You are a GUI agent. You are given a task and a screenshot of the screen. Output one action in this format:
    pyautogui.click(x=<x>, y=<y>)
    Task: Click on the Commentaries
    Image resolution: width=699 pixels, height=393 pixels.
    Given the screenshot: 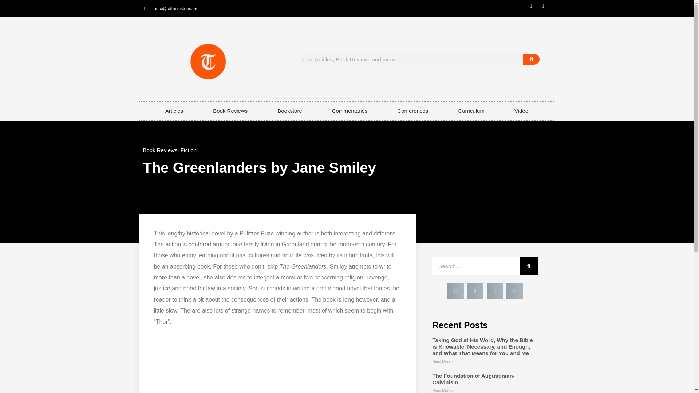 What is the action you would take?
    pyautogui.click(x=349, y=111)
    